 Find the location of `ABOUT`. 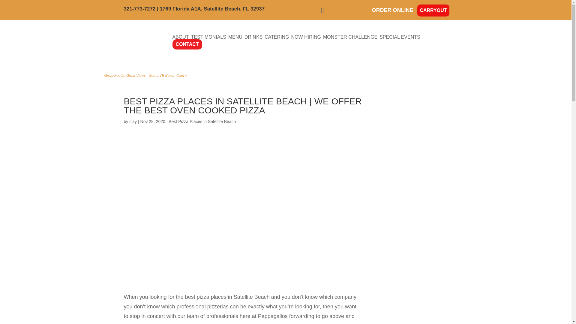

ABOUT is located at coordinates (181, 37).